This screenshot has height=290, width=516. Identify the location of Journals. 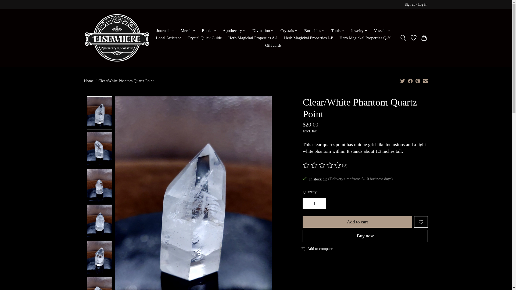
(165, 31).